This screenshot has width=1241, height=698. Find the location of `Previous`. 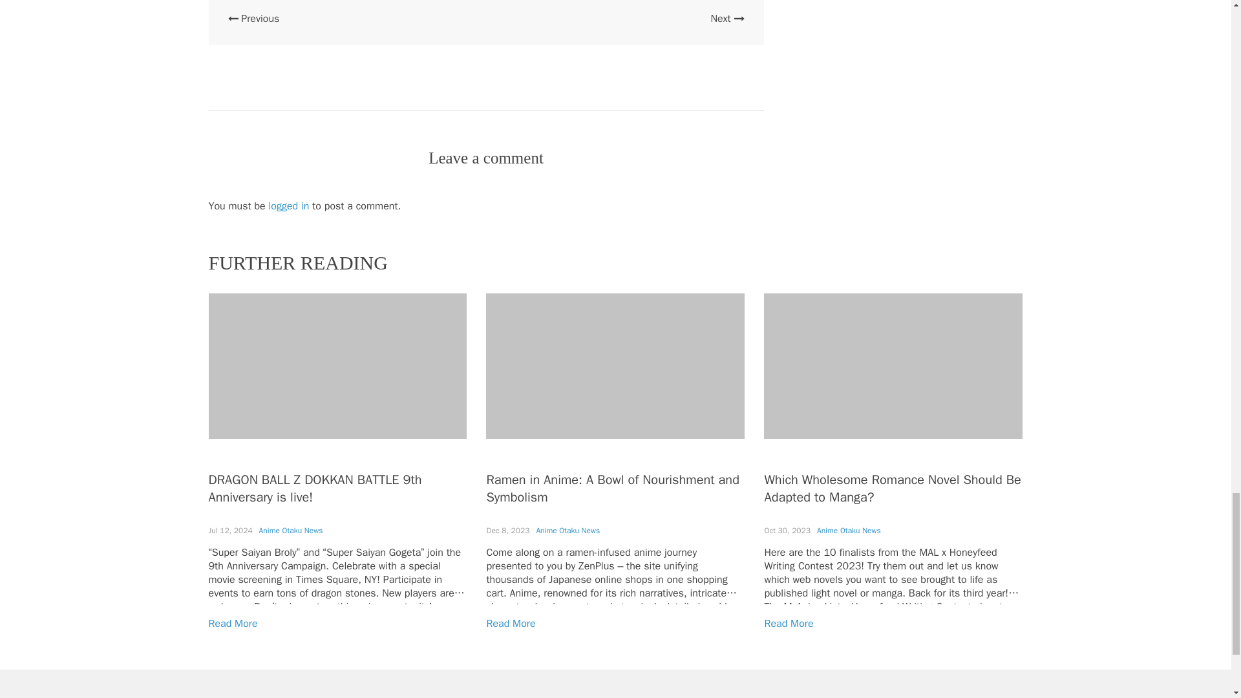

Previous is located at coordinates (253, 18).